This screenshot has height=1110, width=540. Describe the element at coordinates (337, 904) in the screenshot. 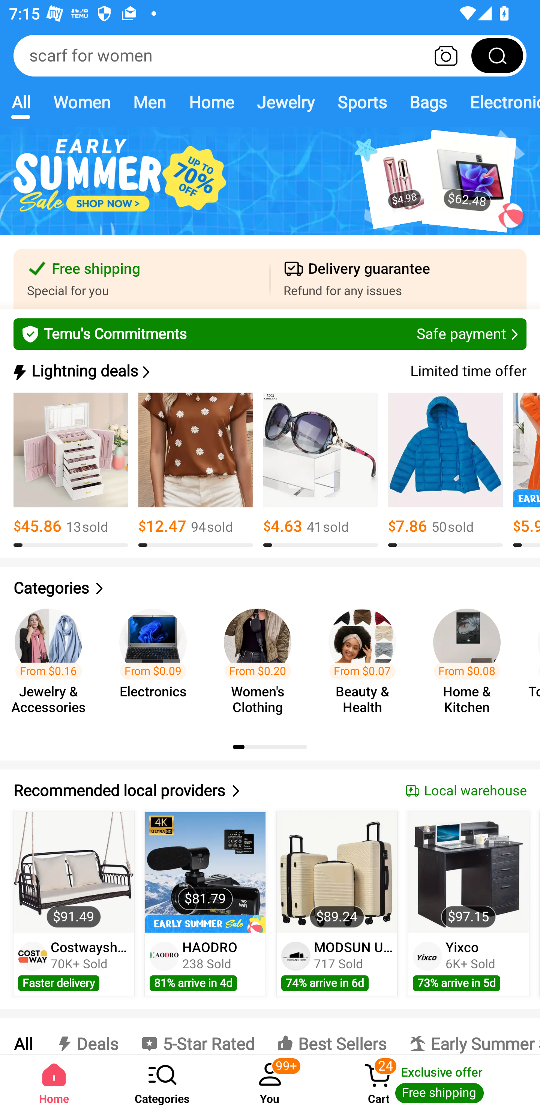

I see `$89.24 MODSUN U HOME 717 Sold 74% arrive in 6d` at that location.